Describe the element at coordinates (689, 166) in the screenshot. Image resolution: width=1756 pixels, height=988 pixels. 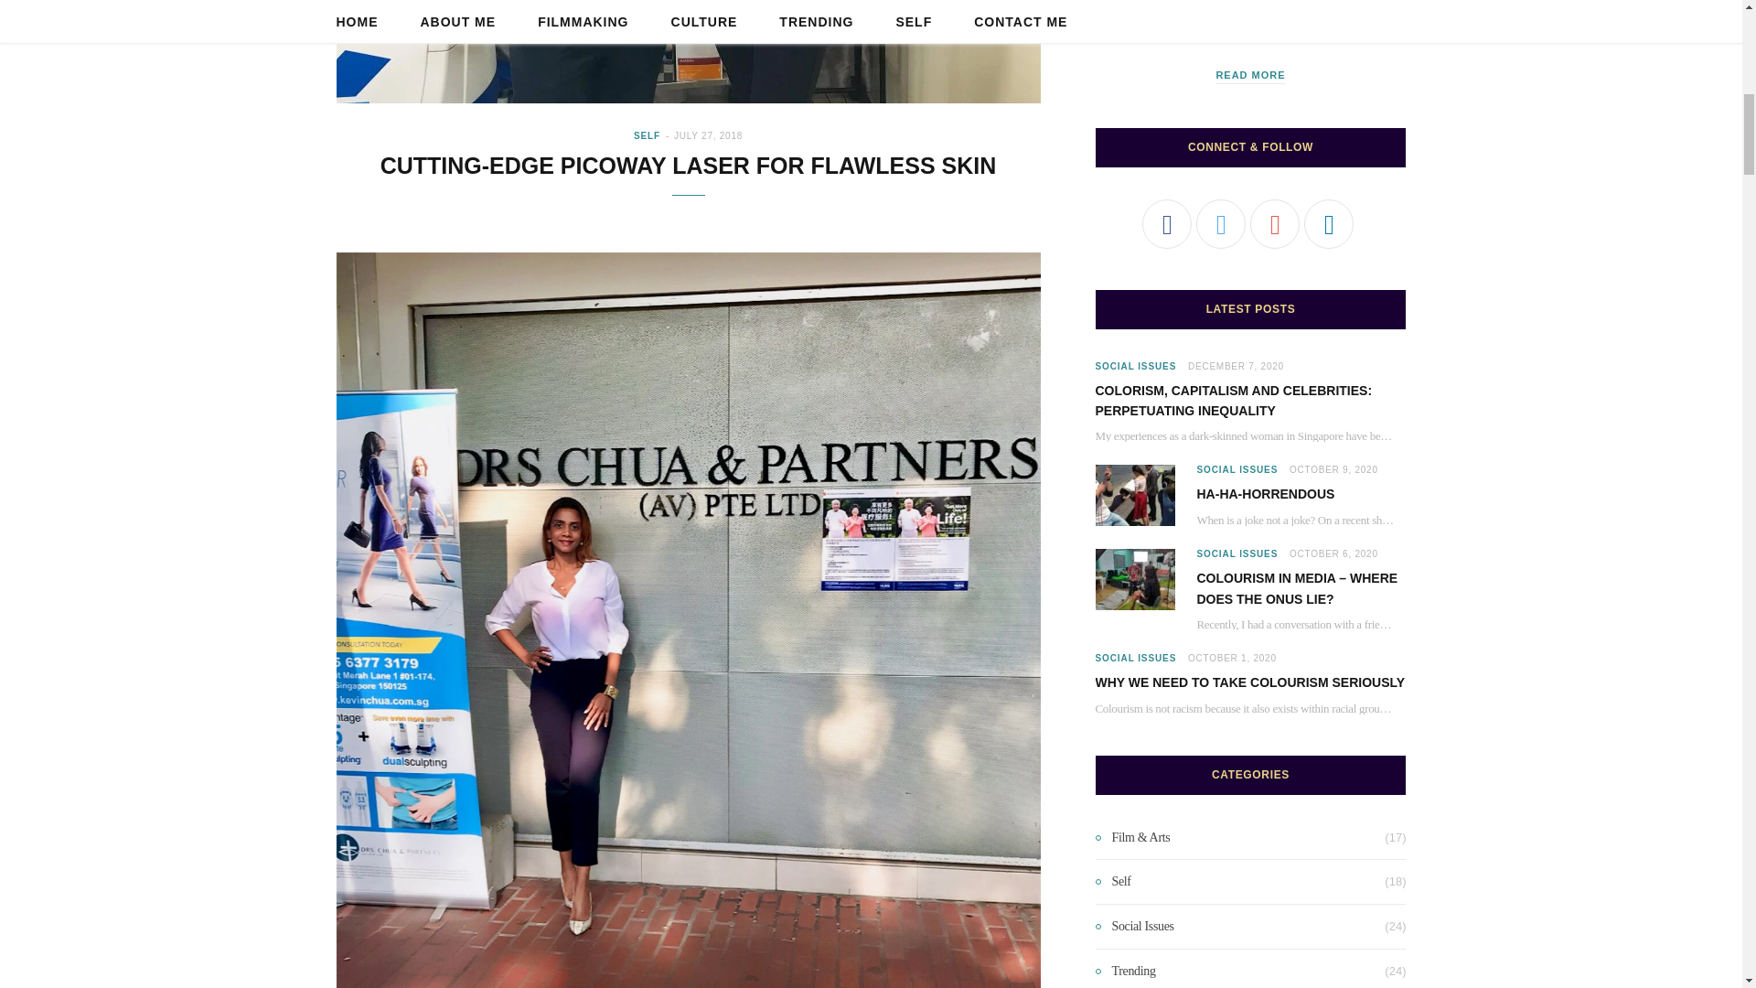
I see `CUTTING-EDGE PICOWAY LASER FOR FLAWLESS SKIN` at that location.